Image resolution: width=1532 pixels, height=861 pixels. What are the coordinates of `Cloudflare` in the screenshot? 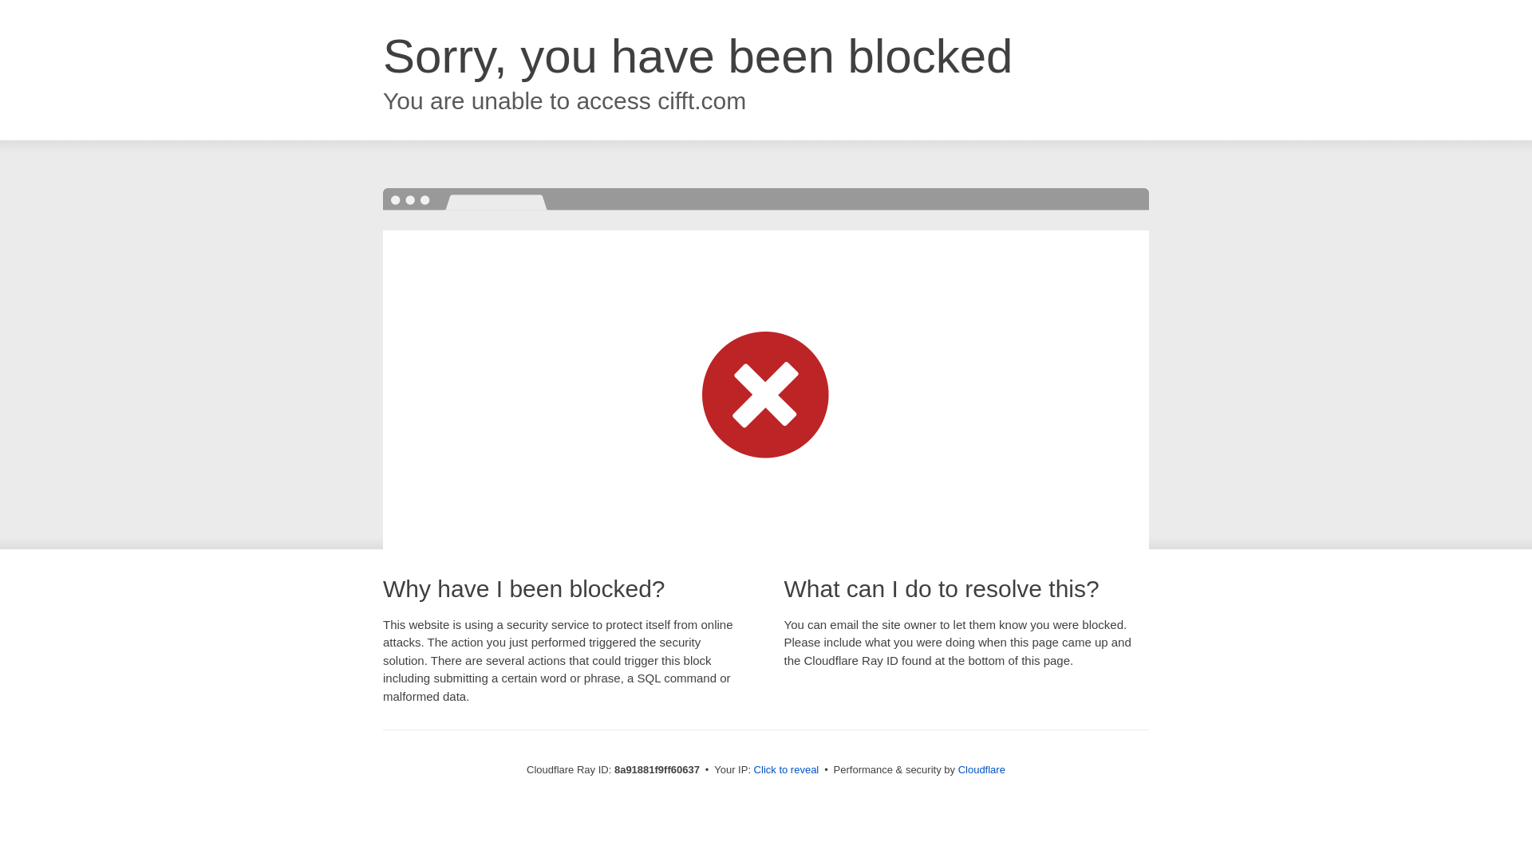 It's located at (981, 769).